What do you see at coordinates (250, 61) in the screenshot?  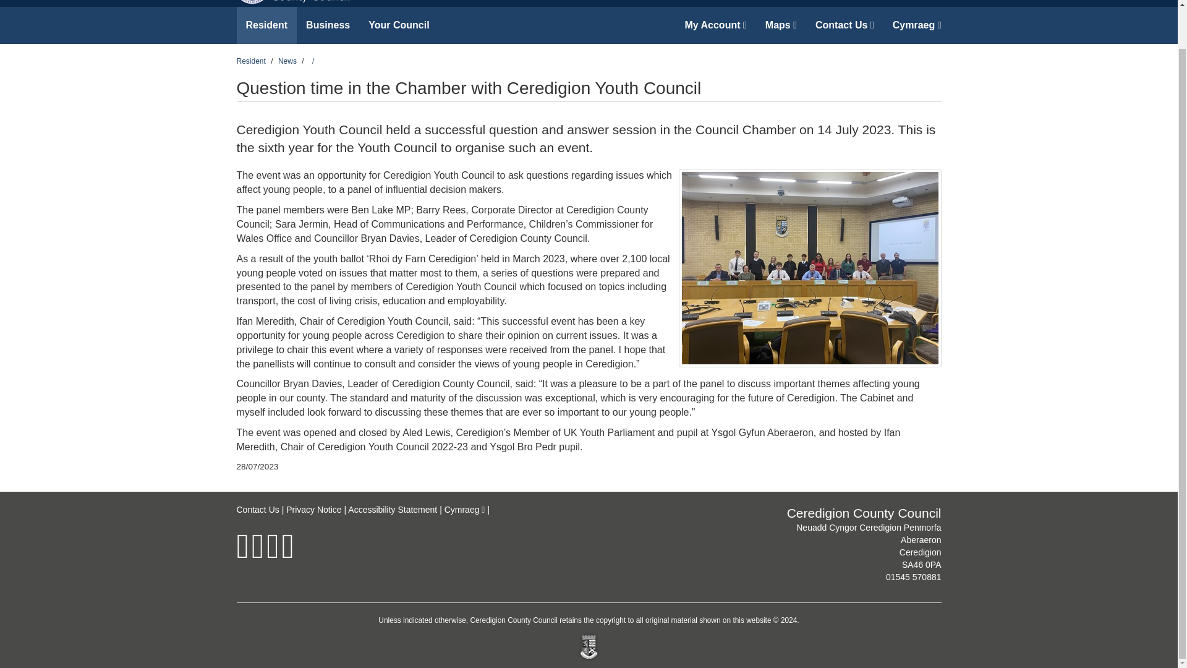 I see `Resident` at bounding box center [250, 61].